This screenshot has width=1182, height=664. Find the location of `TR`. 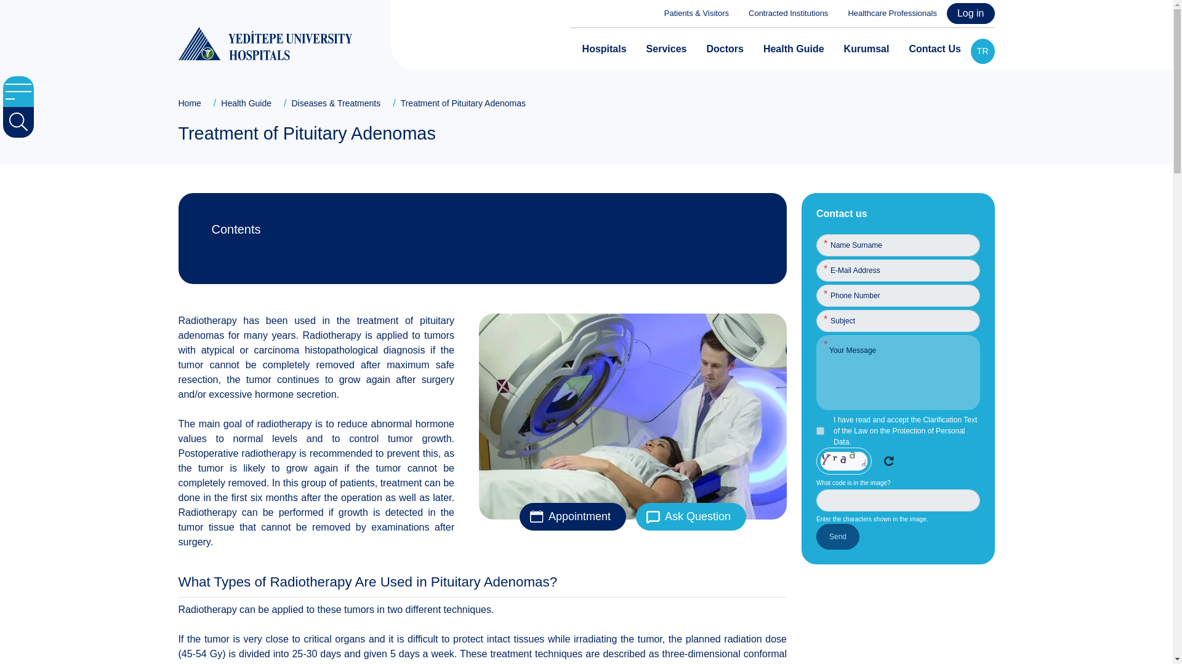

TR is located at coordinates (983, 50).